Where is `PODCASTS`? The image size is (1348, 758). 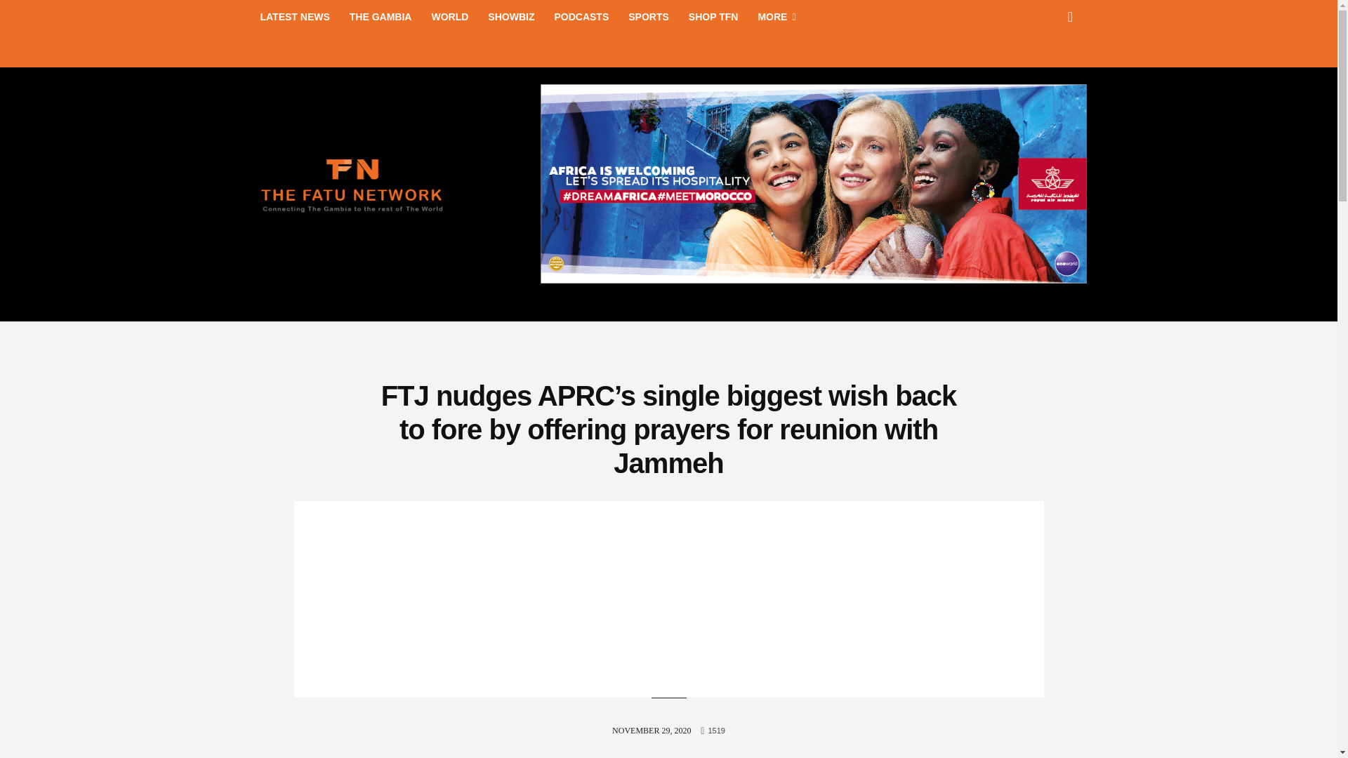
PODCASTS is located at coordinates (581, 17).